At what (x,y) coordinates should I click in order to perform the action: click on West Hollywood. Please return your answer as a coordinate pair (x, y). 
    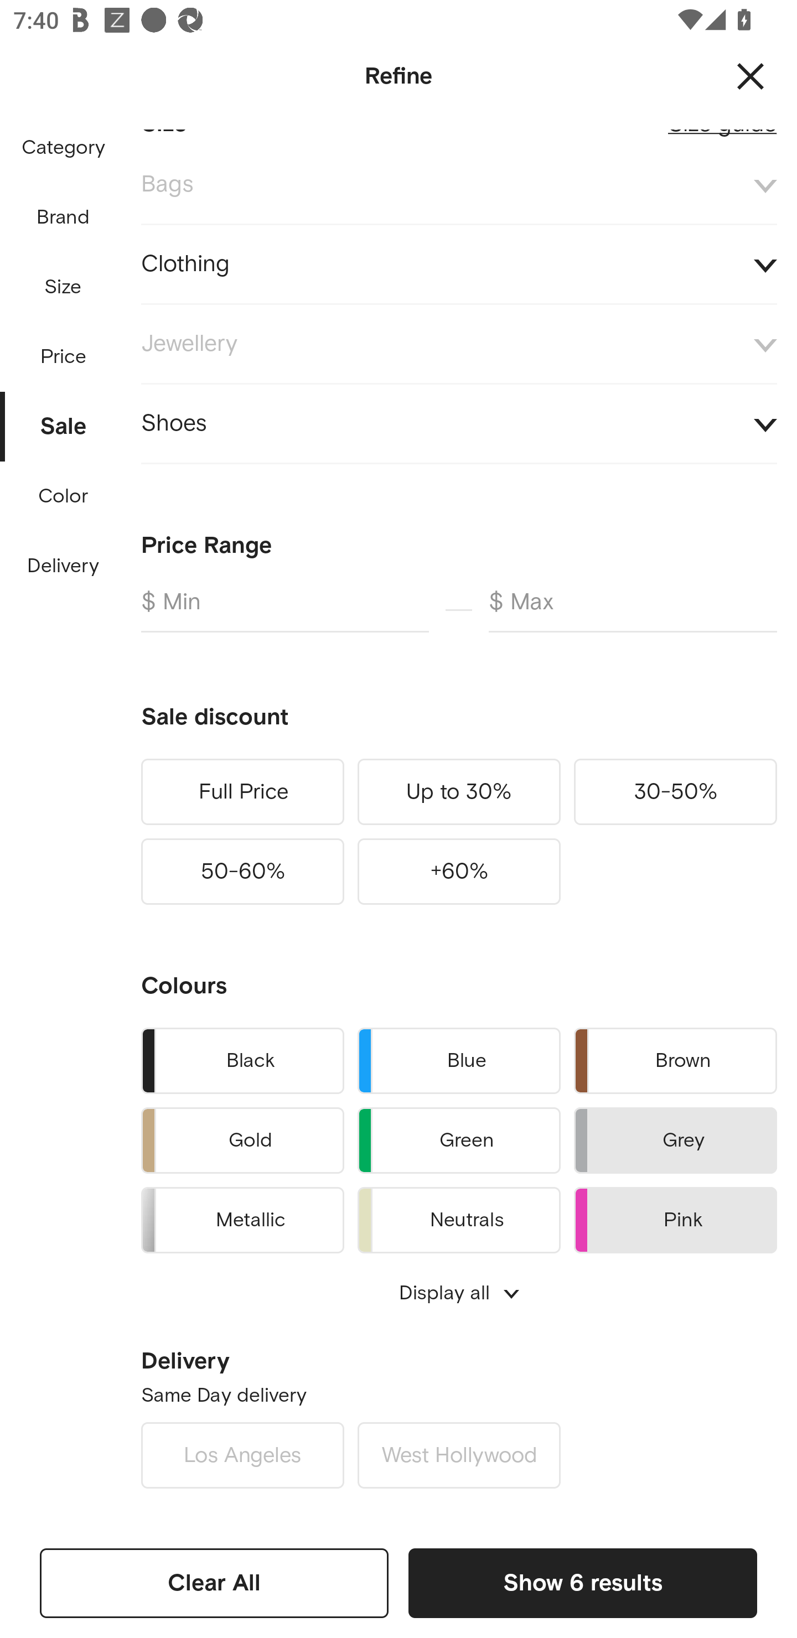
    Looking at the image, I should click on (459, 1455).